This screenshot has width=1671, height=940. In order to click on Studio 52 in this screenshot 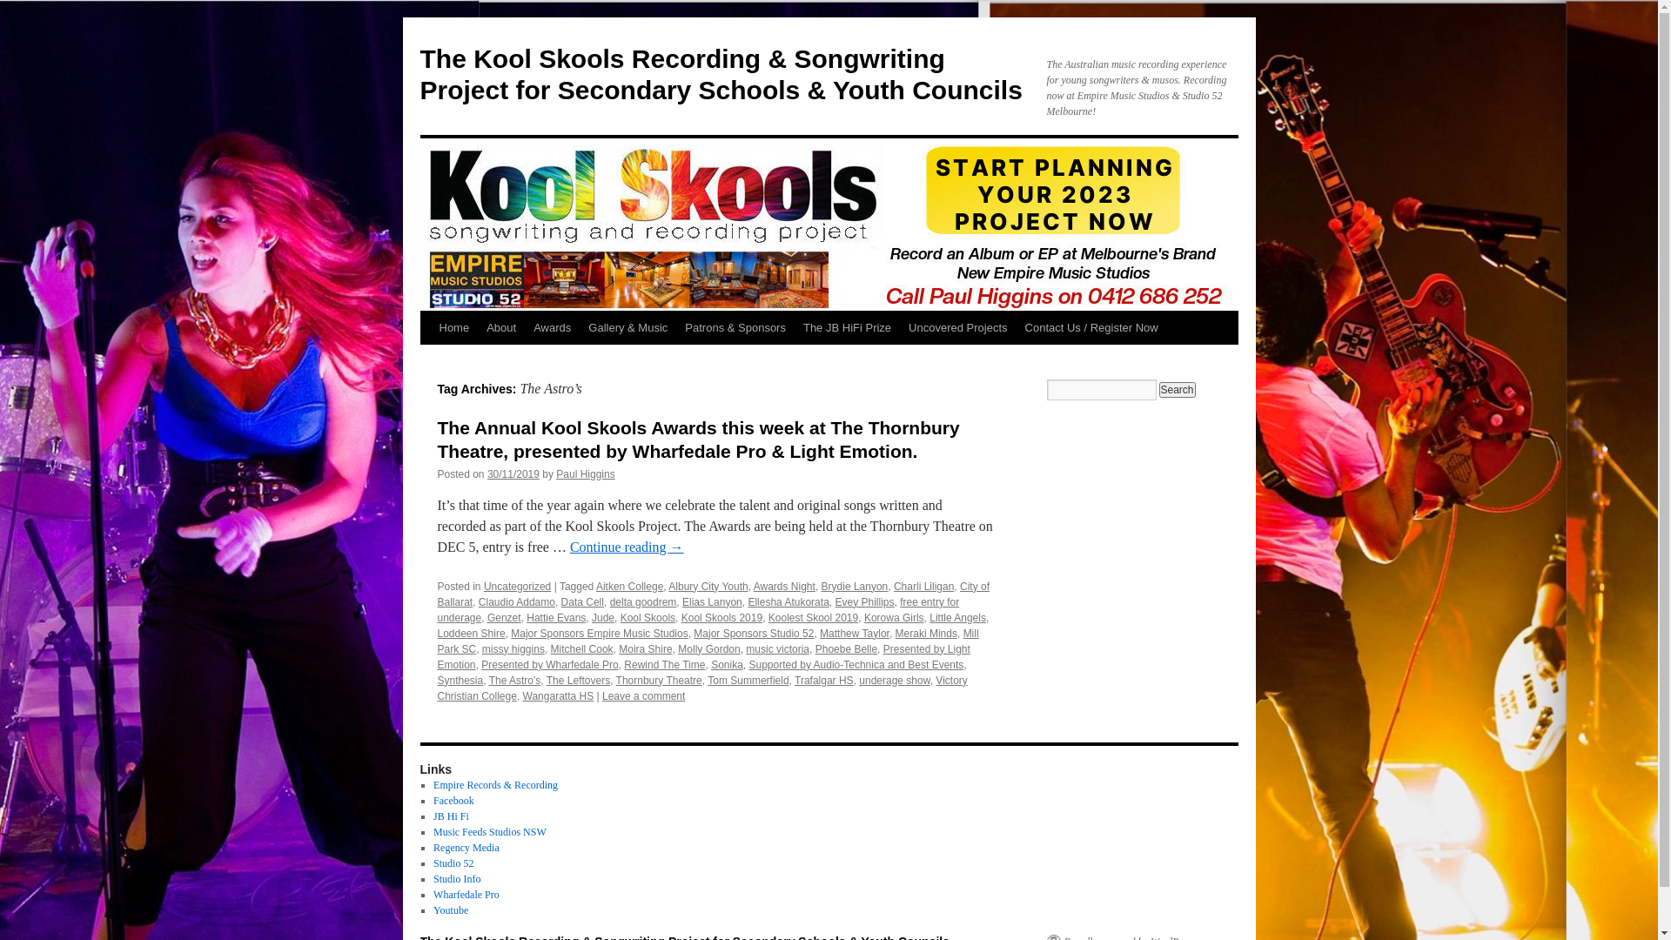, I will do `click(453, 863)`.